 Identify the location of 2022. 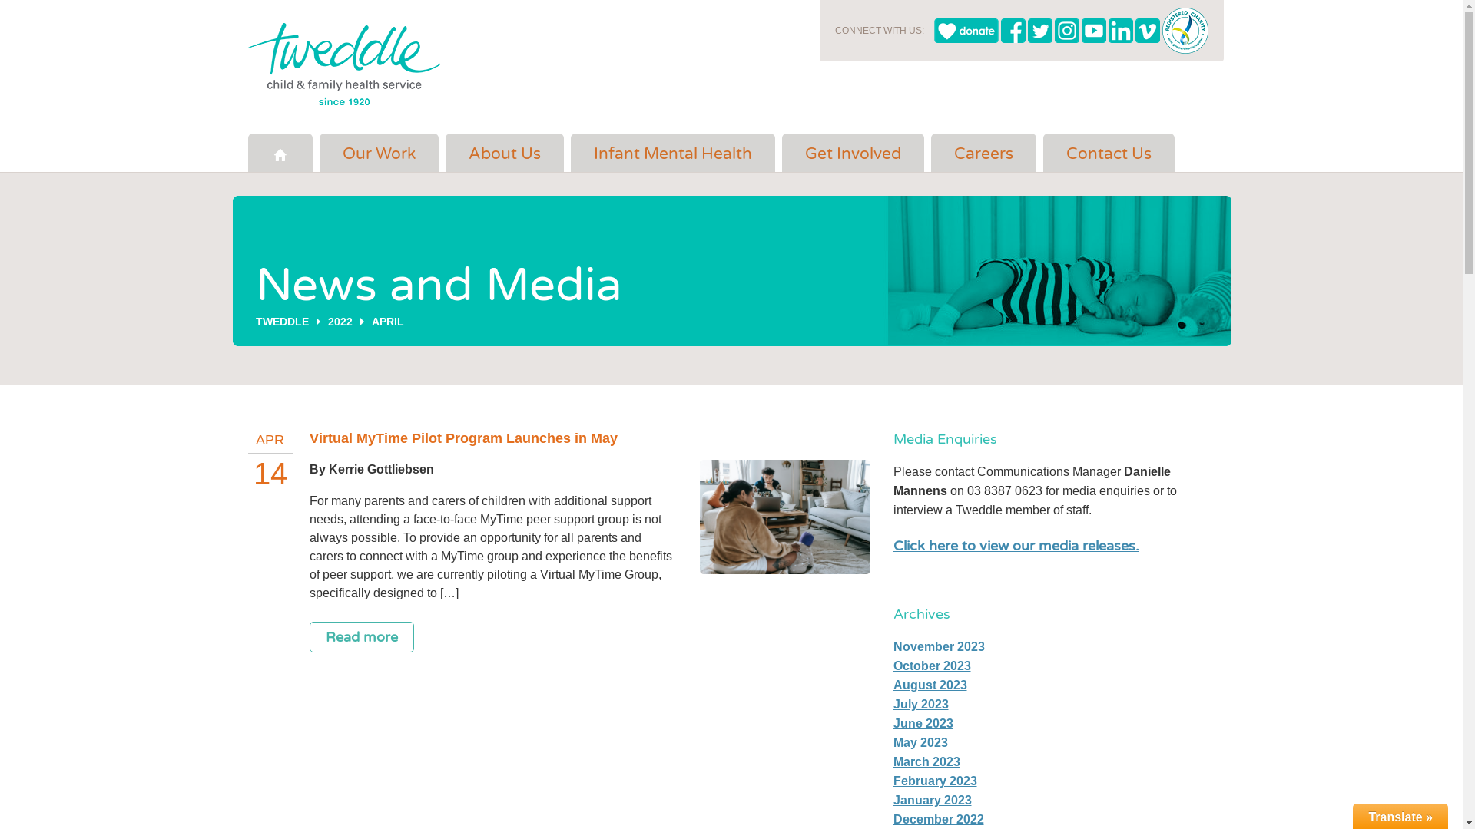
(340, 322).